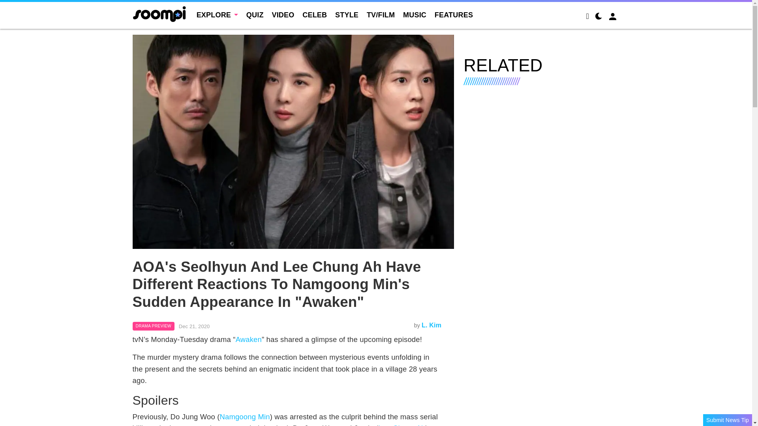 Image resolution: width=758 pixels, height=426 pixels. I want to click on Namgoong Min, so click(245, 417).